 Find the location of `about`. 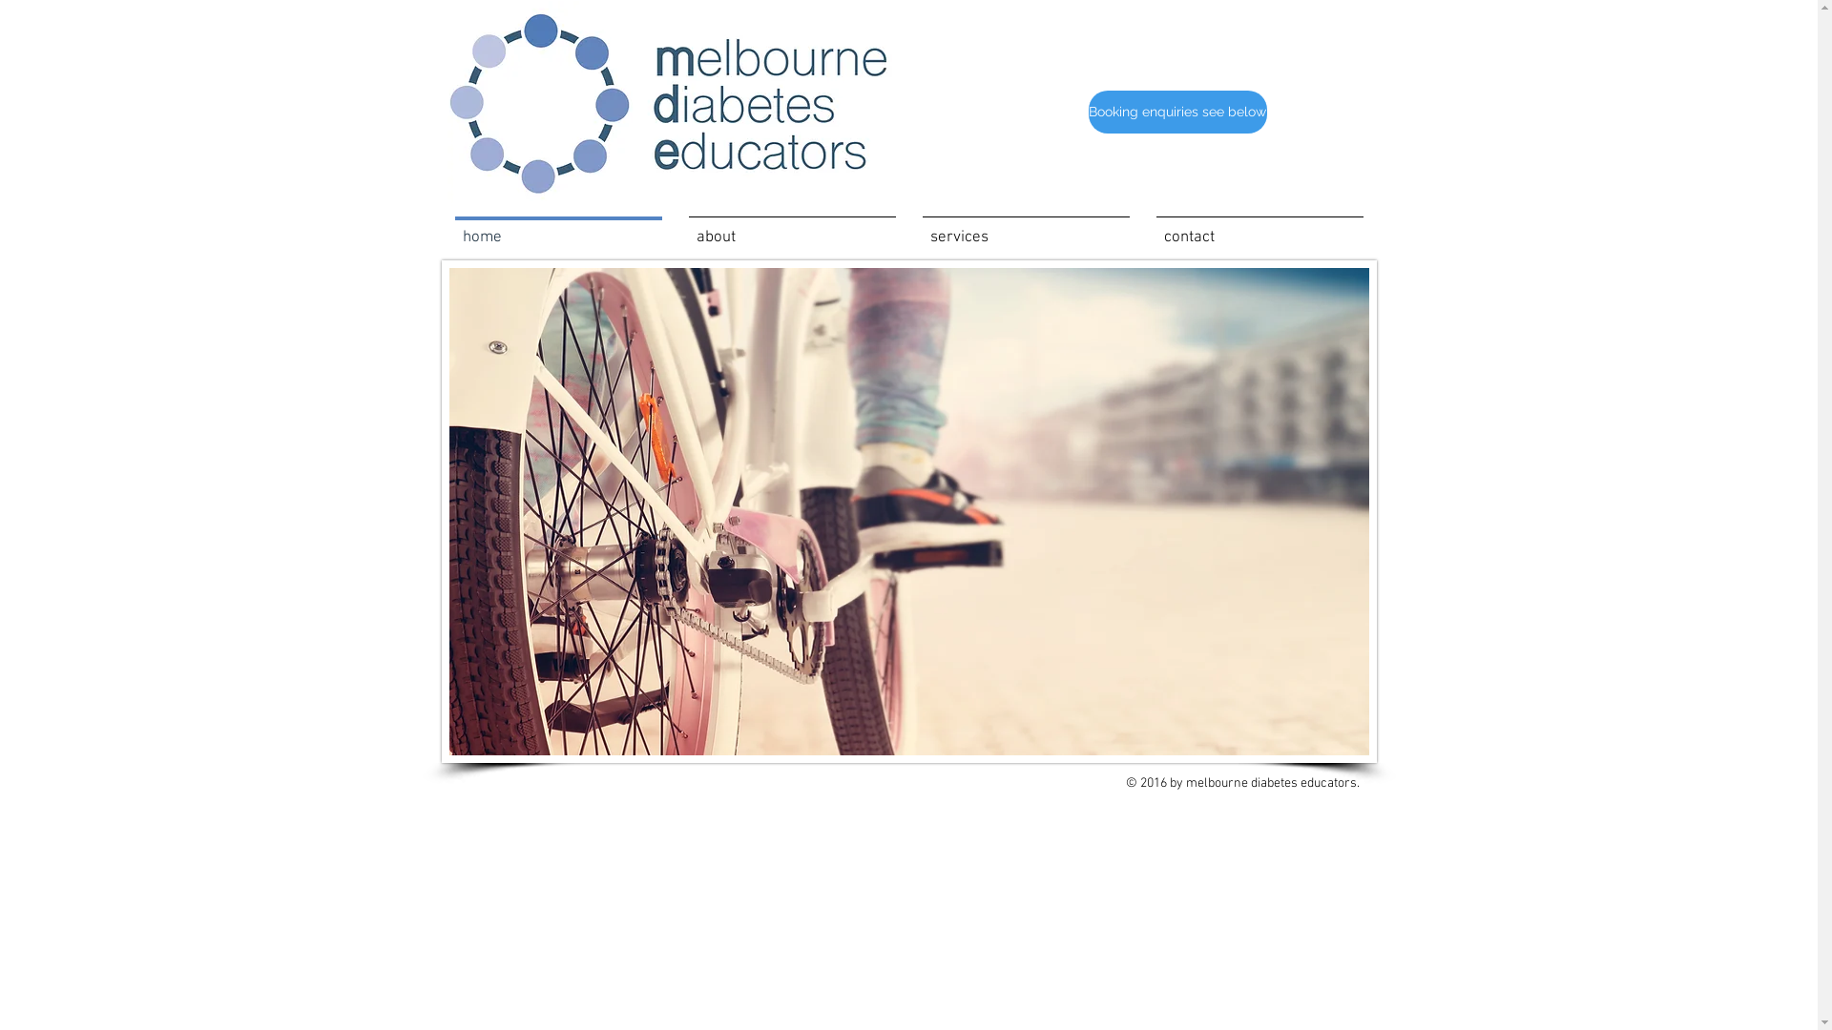

about is located at coordinates (792, 229).